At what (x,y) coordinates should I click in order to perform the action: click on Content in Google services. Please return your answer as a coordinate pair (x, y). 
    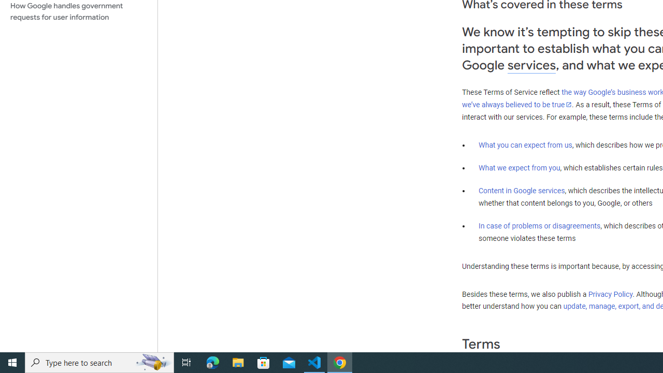
    Looking at the image, I should click on (522, 191).